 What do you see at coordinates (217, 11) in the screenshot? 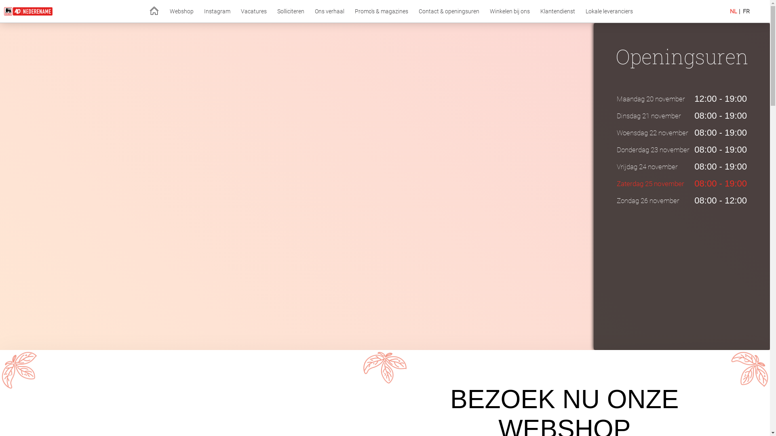
I see `Instagram` at bounding box center [217, 11].